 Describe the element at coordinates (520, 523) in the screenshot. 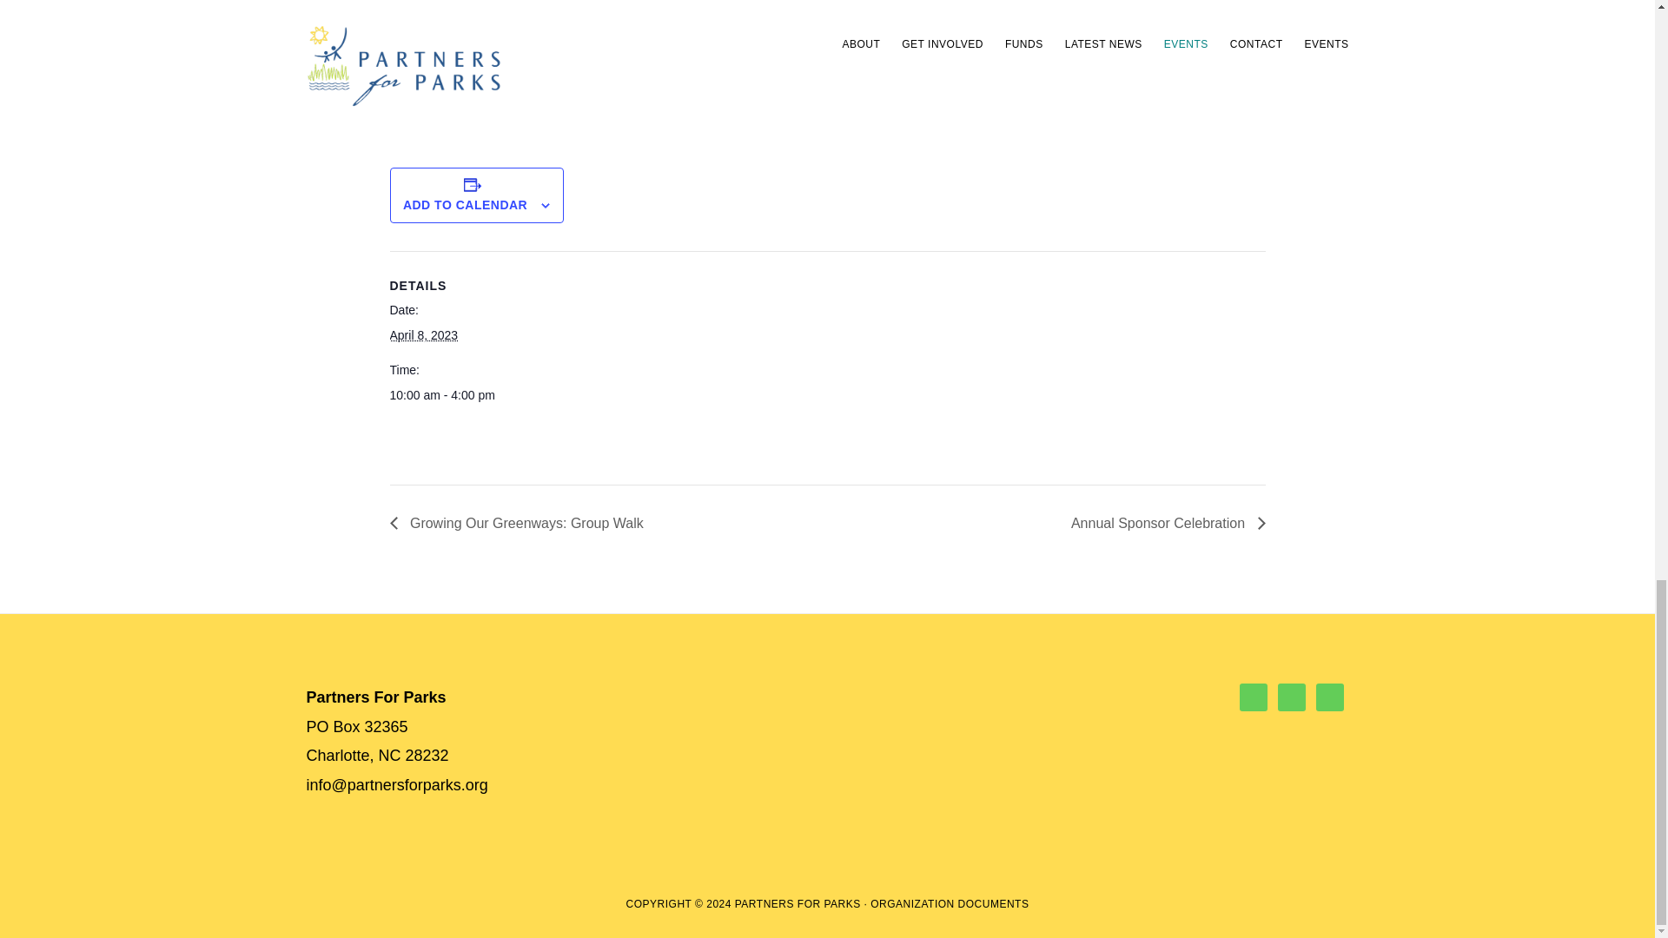

I see `Growing Our Greenways: Group Walk` at that location.